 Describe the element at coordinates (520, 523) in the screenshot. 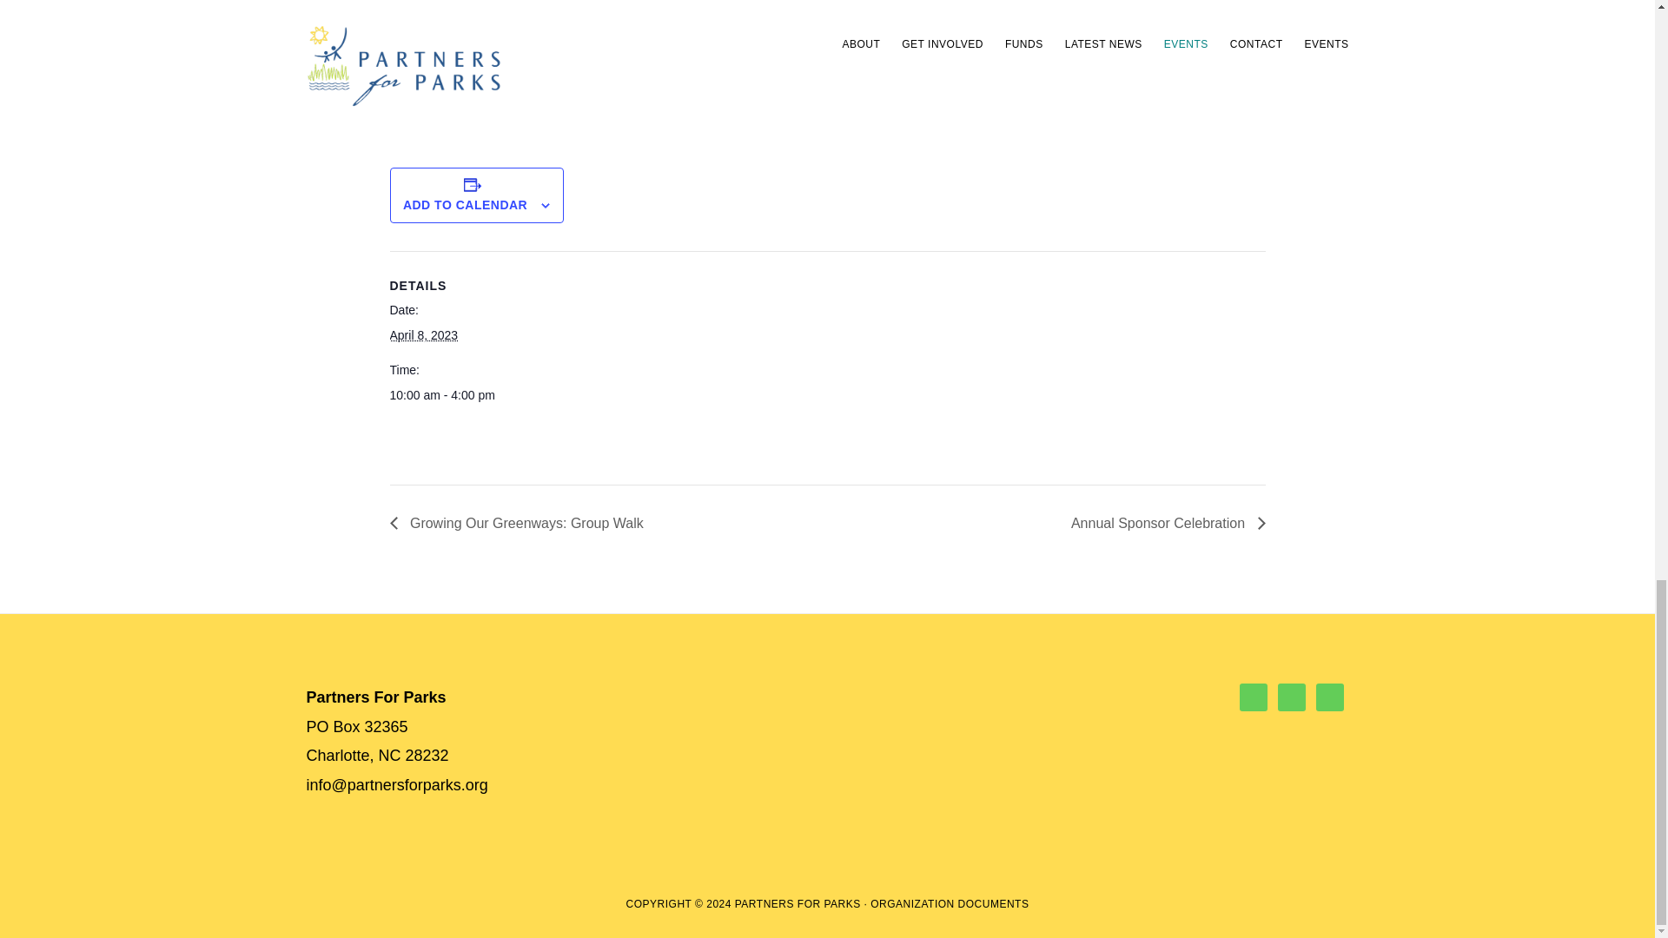

I see `Growing Our Greenways: Group Walk` at that location.